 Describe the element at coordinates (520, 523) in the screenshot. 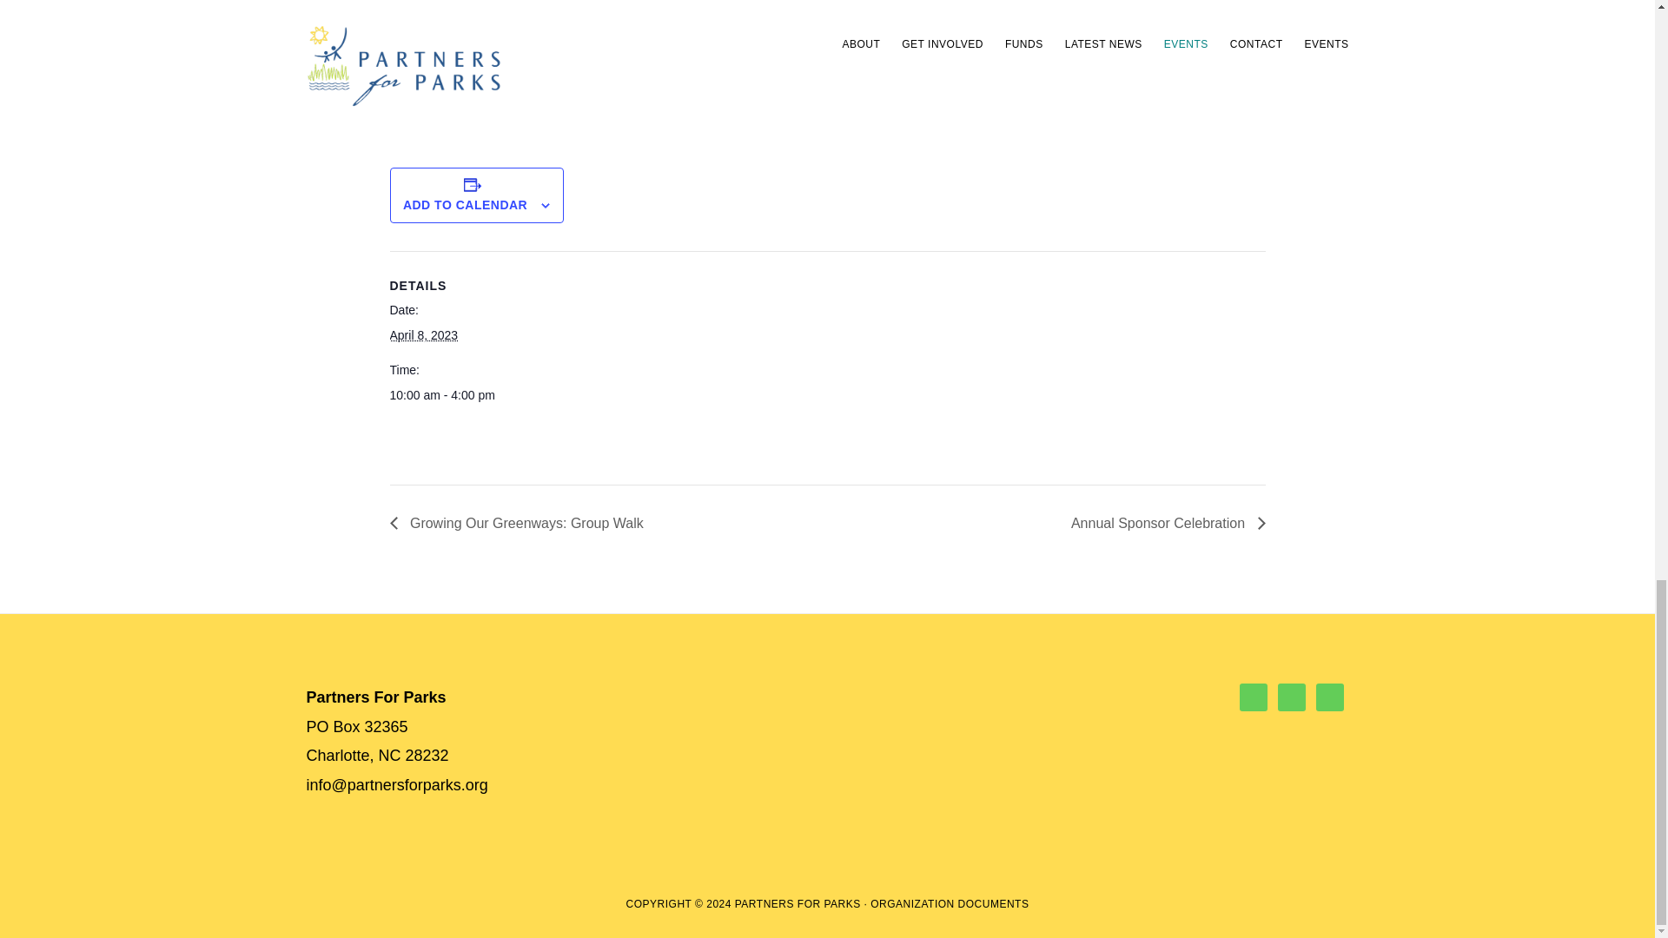

I see `Growing Our Greenways: Group Walk` at that location.